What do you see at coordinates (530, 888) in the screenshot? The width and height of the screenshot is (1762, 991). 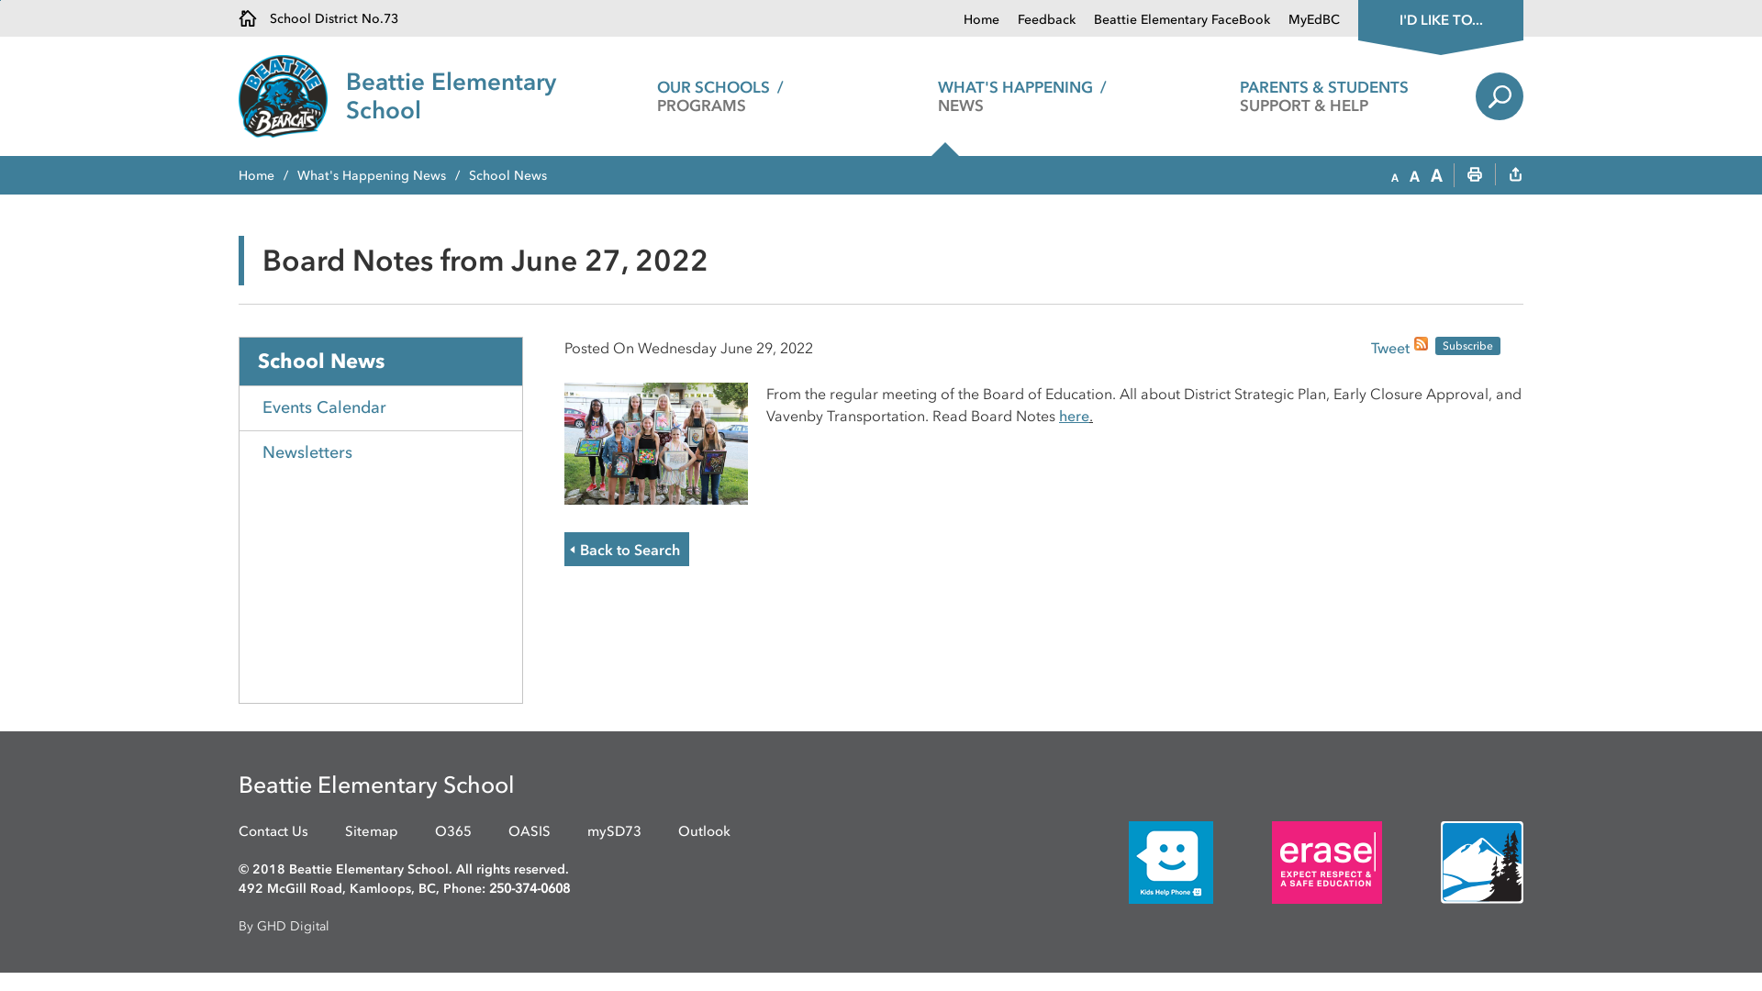 I see `250-374-0608` at bounding box center [530, 888].